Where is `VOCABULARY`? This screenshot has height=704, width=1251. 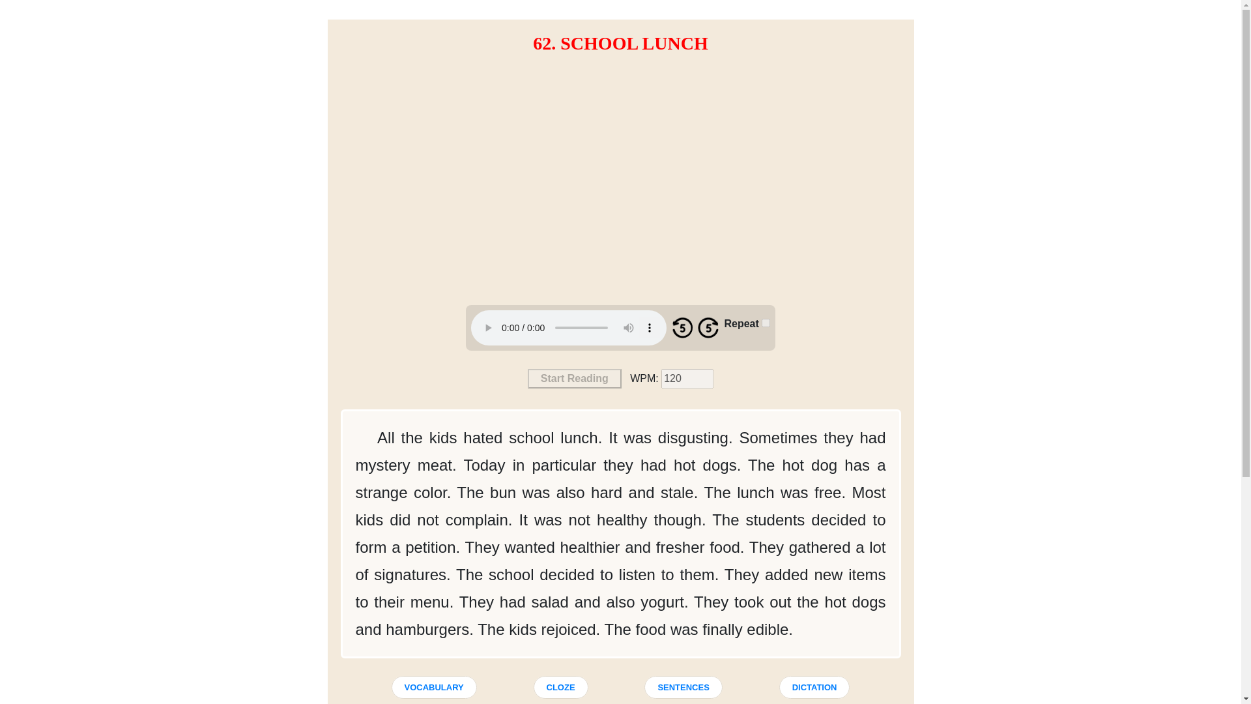 VOCABULARY is located at coordinates (433, 687).